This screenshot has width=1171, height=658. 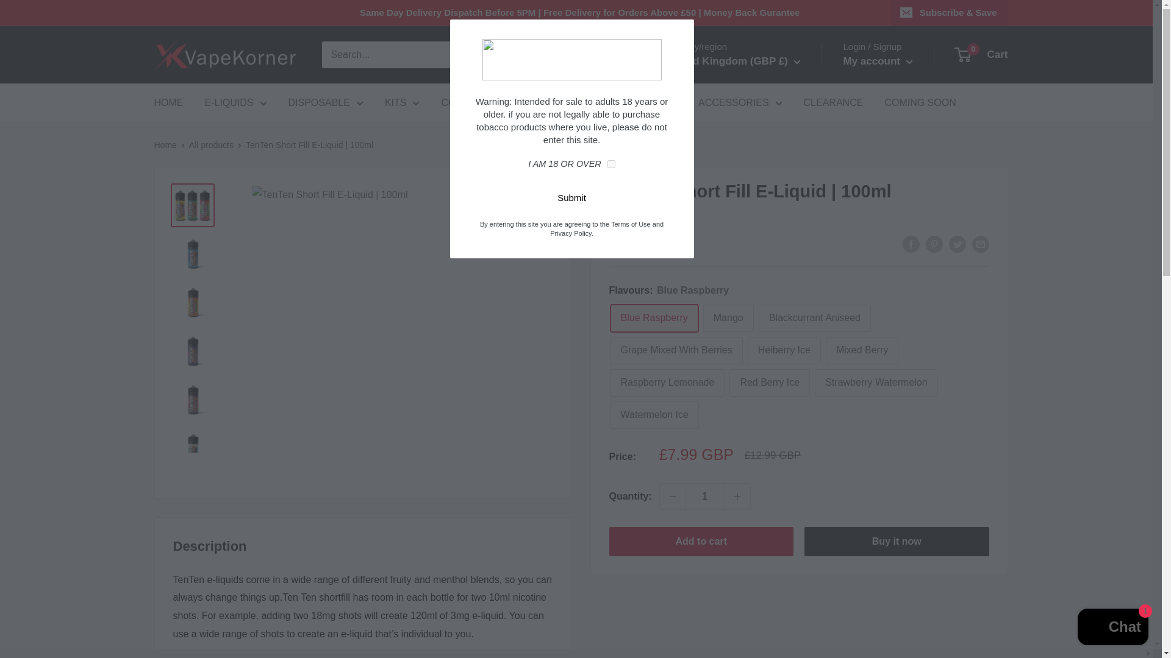 I want to click on Grape Mixed With Berries, so click(x=676, y=350).